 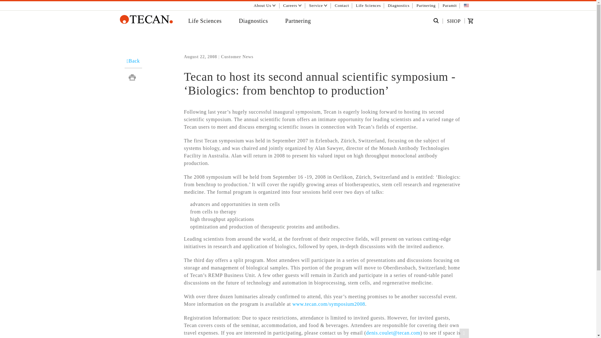 What do you see at coordinates (265, 6) in the screenshot?
I see `About Us` at bounding box center [265, 6].